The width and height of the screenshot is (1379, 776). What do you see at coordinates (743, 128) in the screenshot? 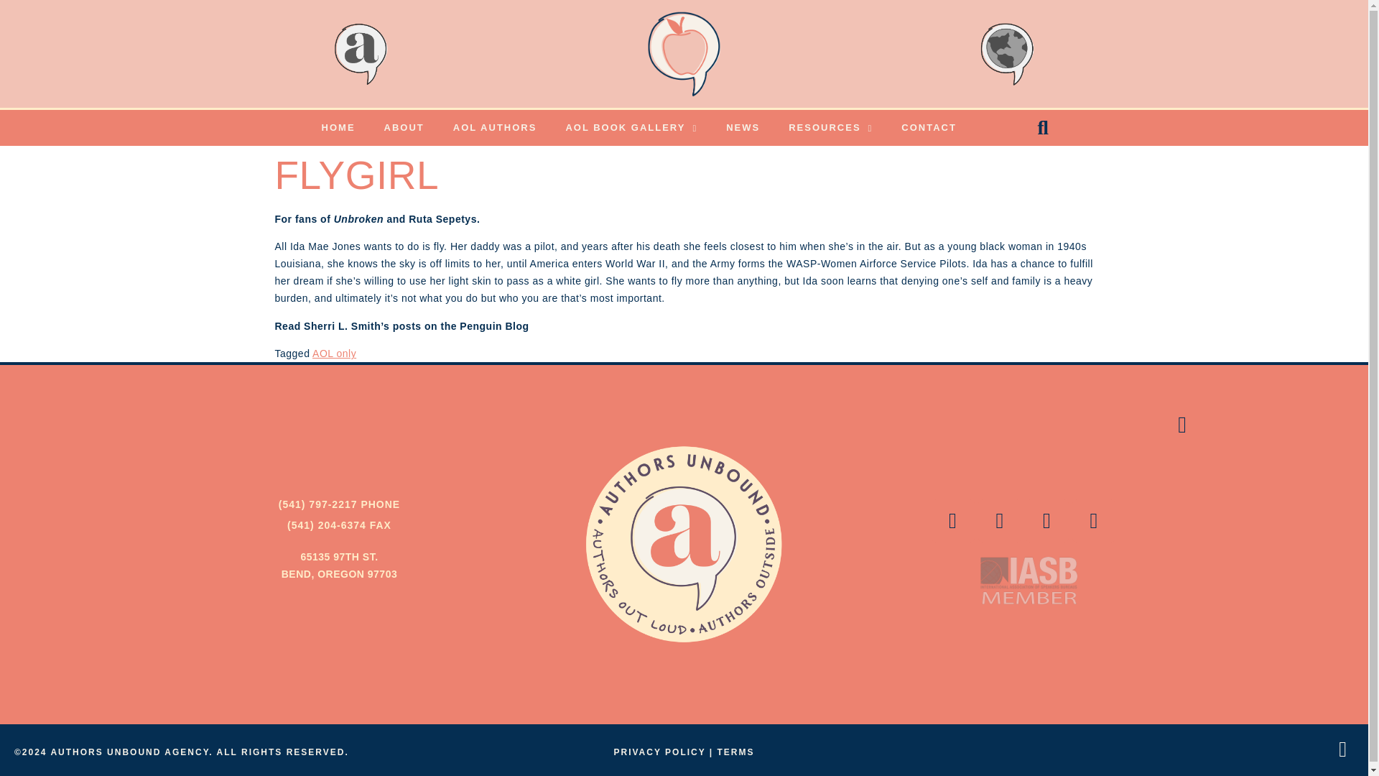
I see `NEWS` at bounding box center [743, 128].